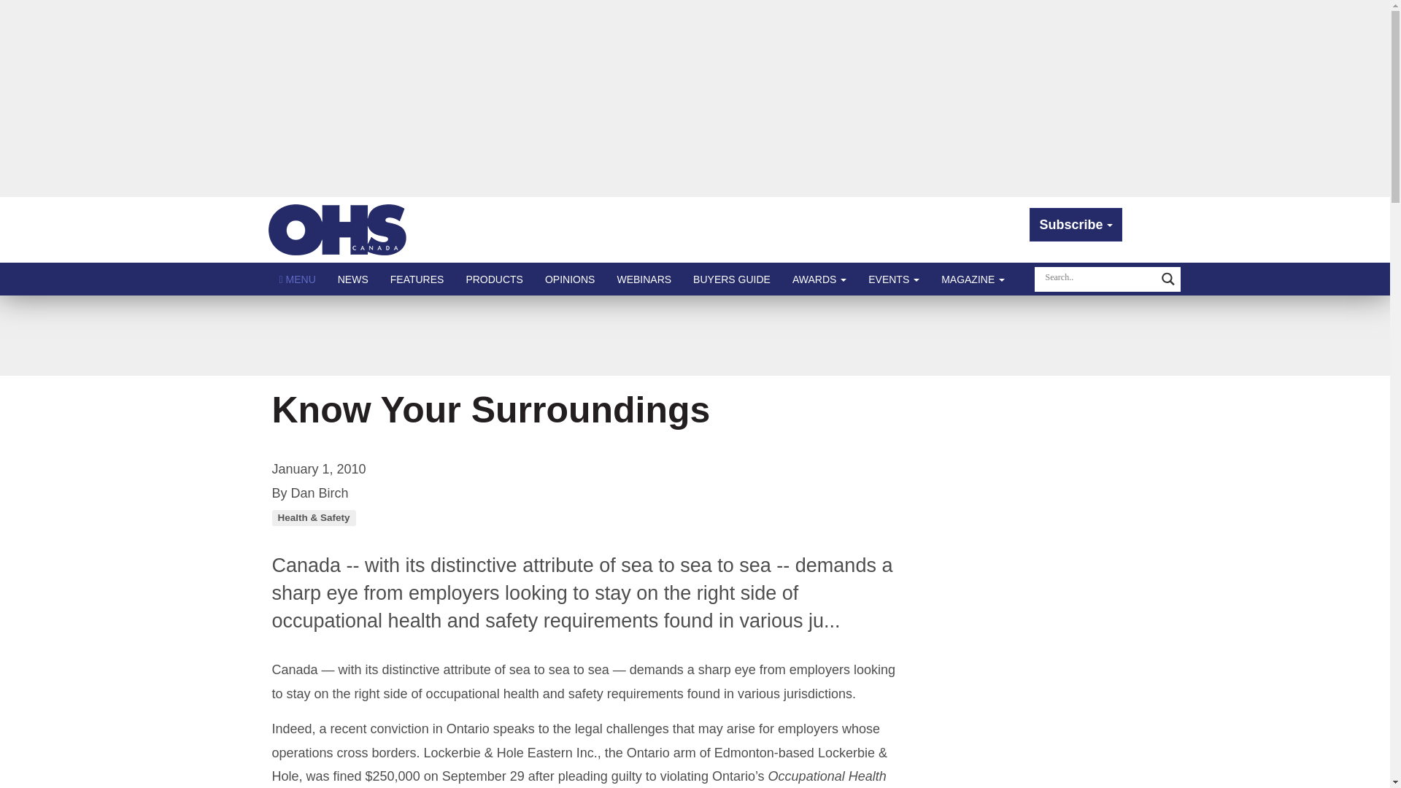 The image size is (1401, 788). What do you see at coordinates (644, 279) in the screenshot?
I see `WEBINARS` at bounding box center [644, 279].